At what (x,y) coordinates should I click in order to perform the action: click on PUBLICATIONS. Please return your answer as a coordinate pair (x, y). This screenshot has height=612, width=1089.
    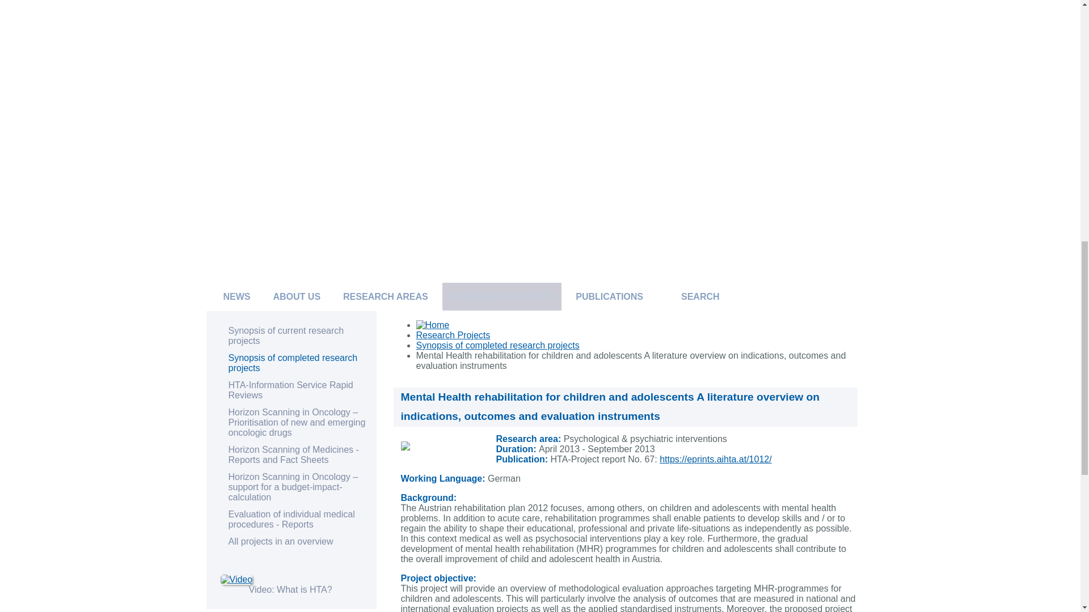
    Looking at the image, I should click on (609, 296).